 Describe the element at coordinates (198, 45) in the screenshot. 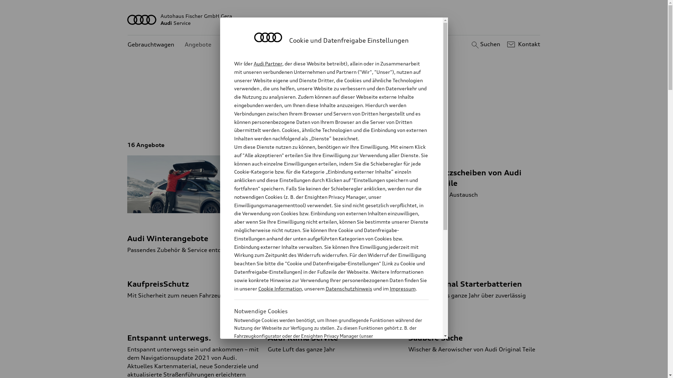

I see `Angebote` at that location.